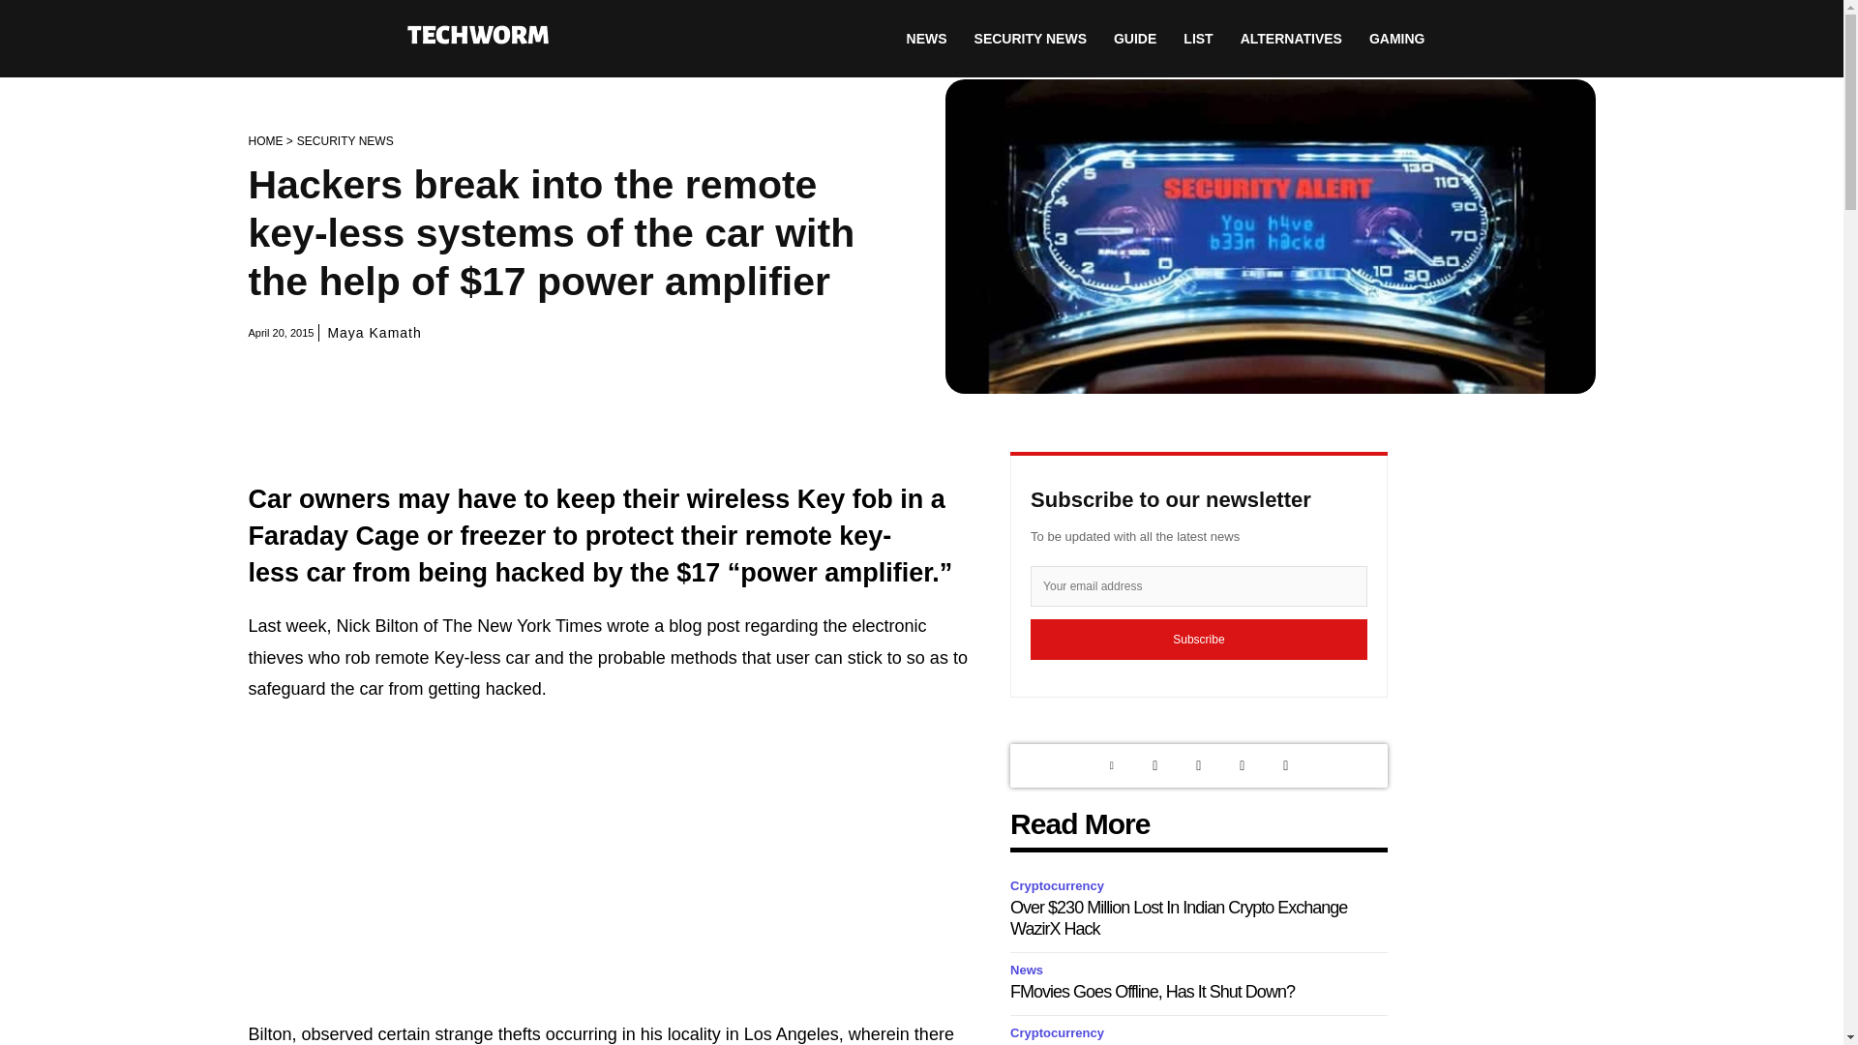  Describe the element at coordinates (1154, 765) in the screenshot. I see `Twitter` at that location.